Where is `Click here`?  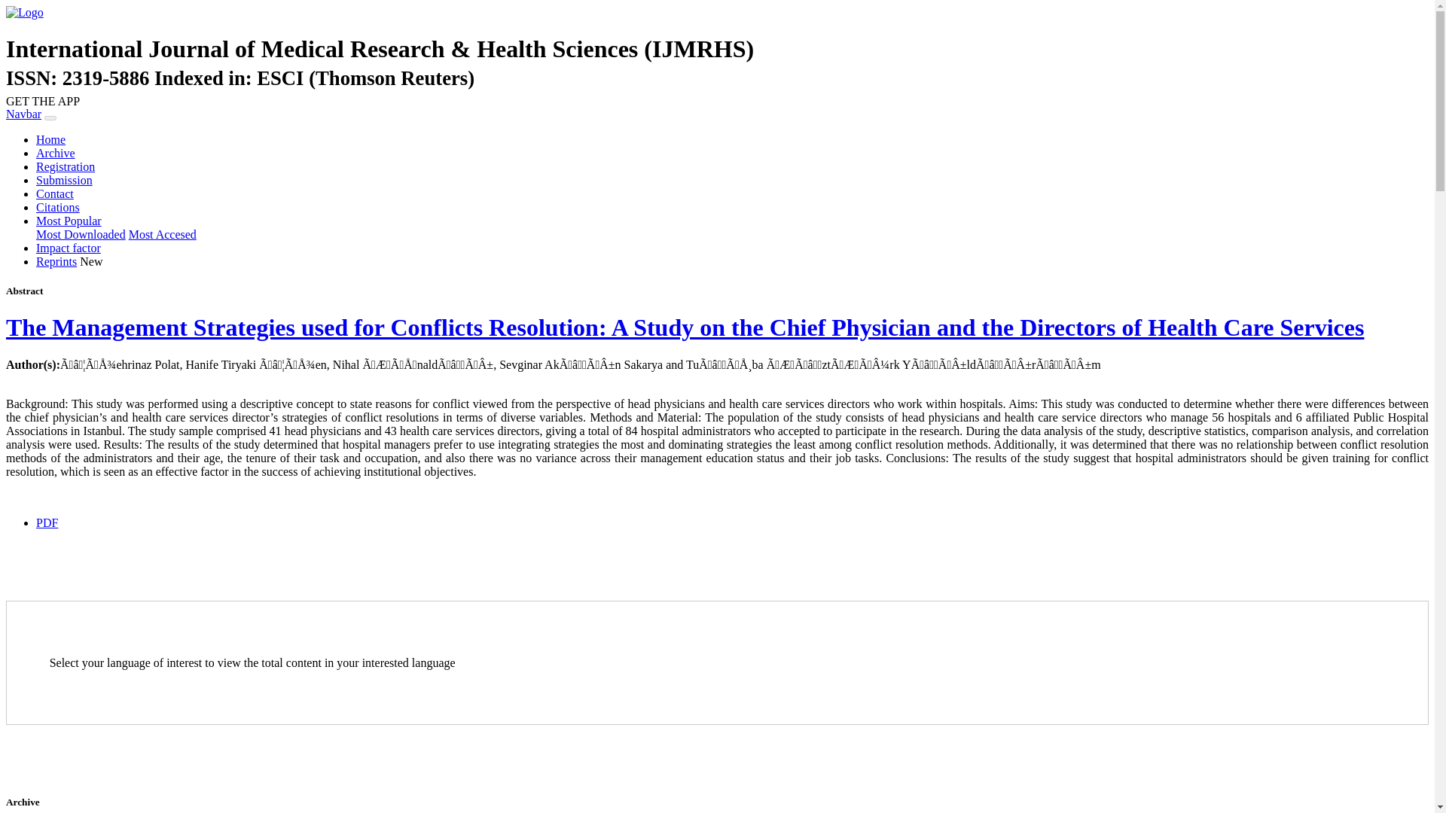 Click here is located at coordinates (66, 166).